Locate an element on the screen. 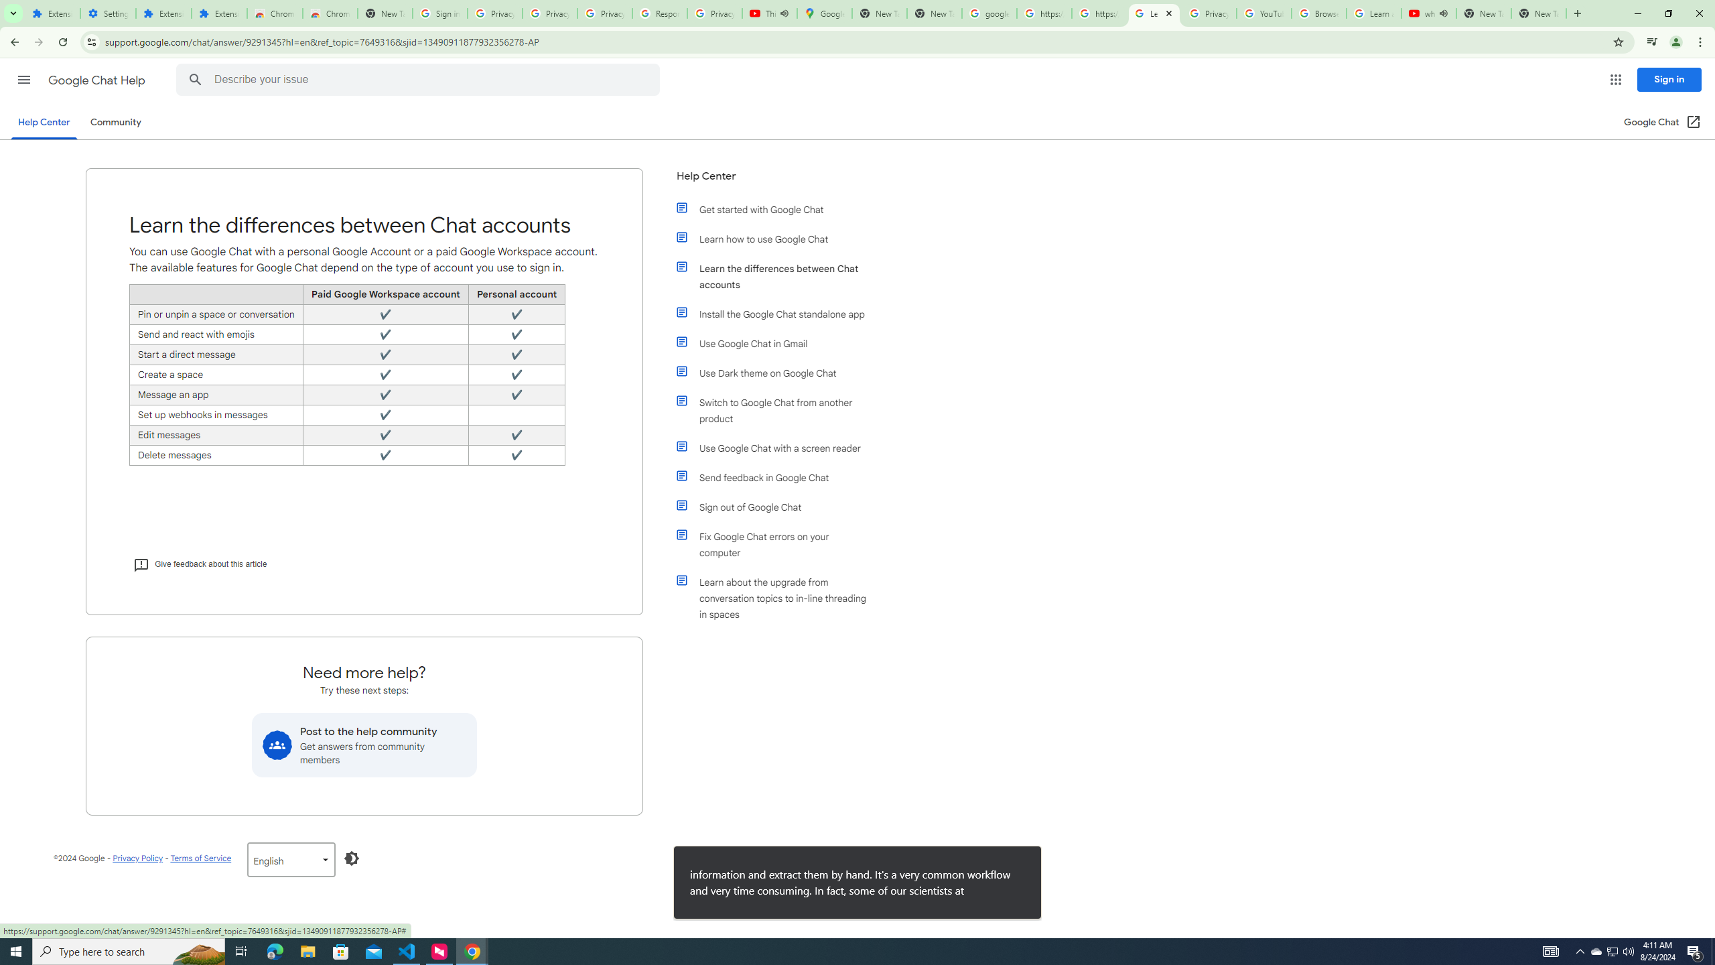  Enable Dark Mode is located at coordinates (352, 858).